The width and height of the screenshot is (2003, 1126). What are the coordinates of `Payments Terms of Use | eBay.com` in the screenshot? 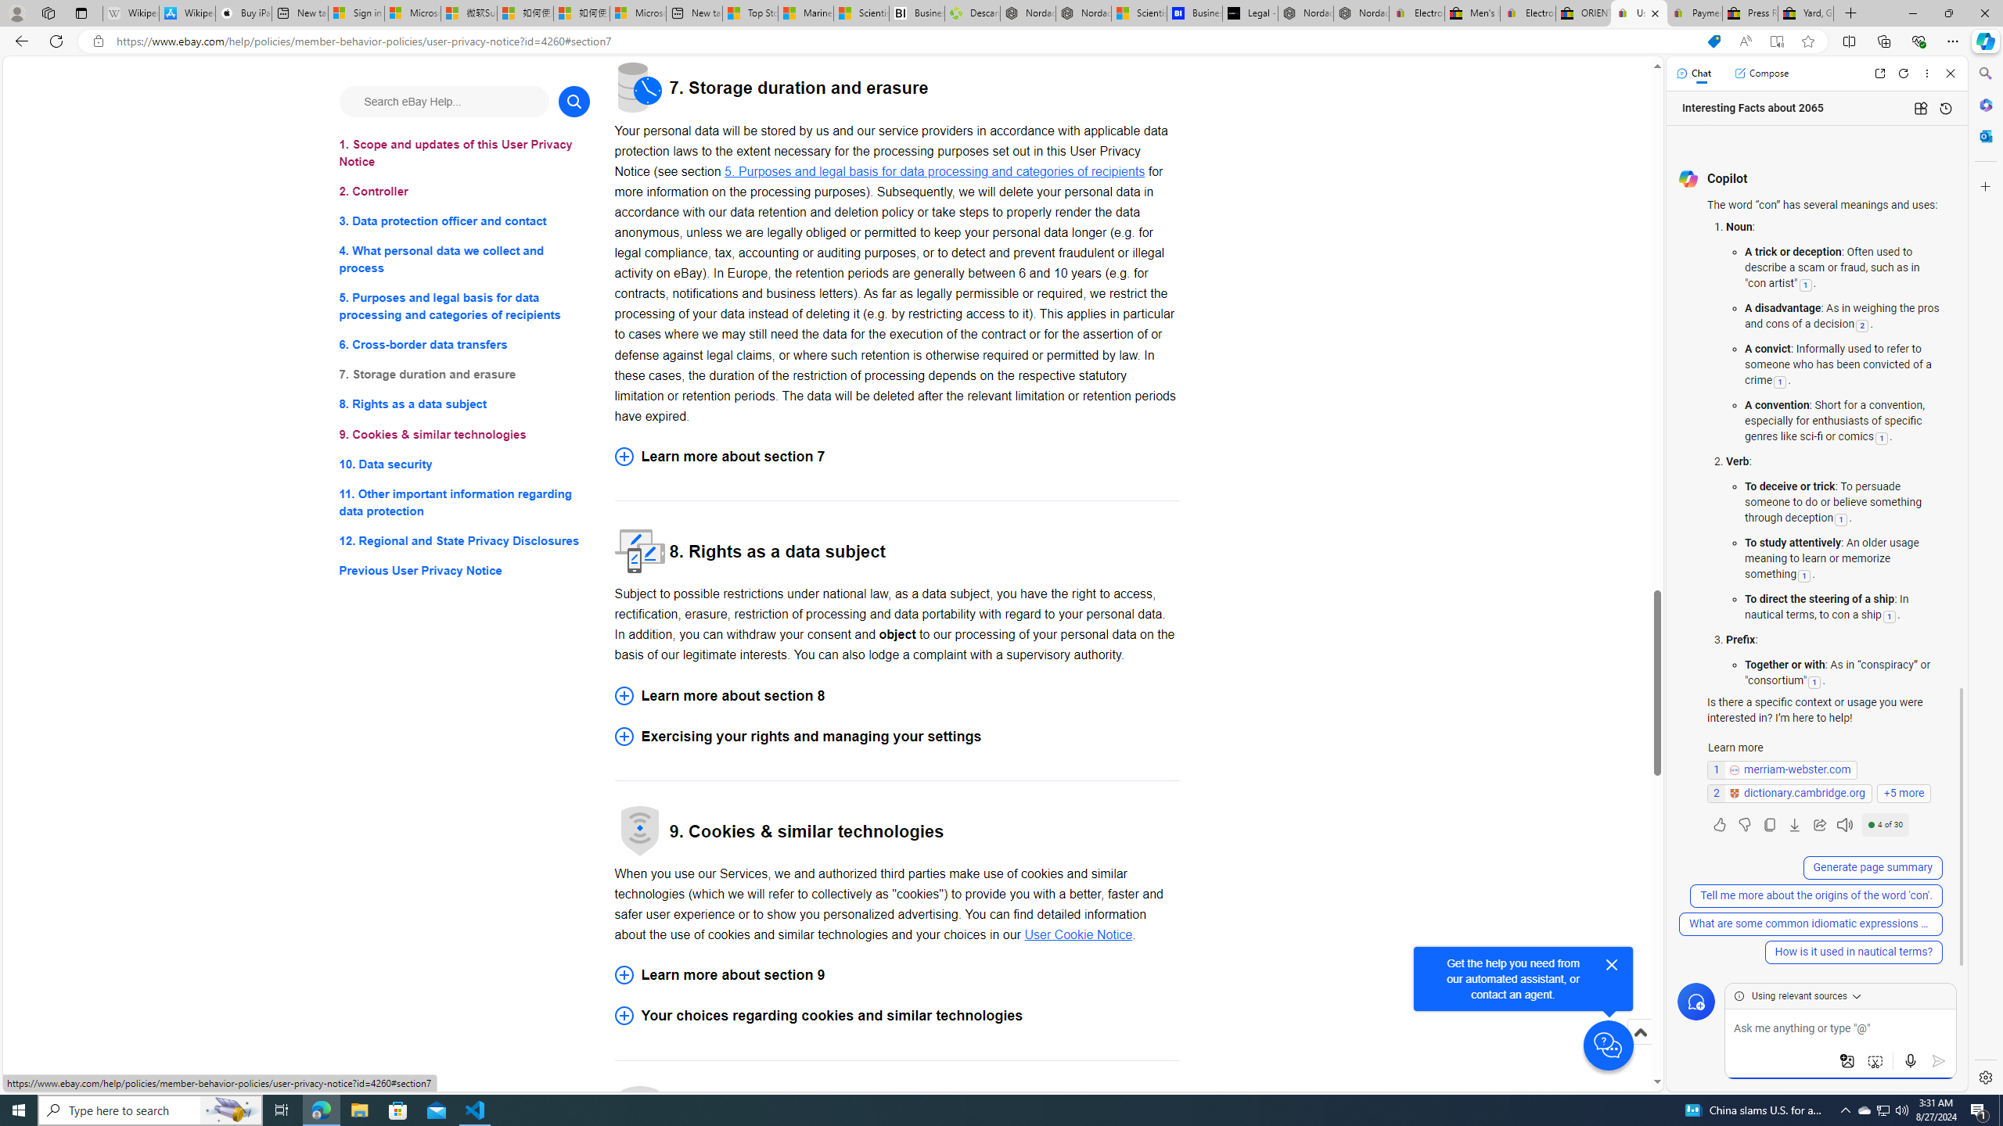 It's located at (1695, 13).